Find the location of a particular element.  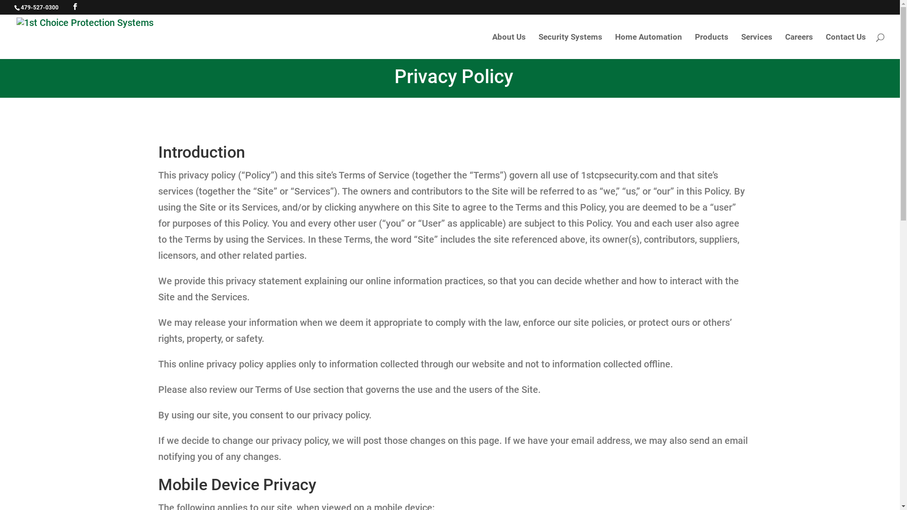

Contact Us is located at coordinates (846, 46).